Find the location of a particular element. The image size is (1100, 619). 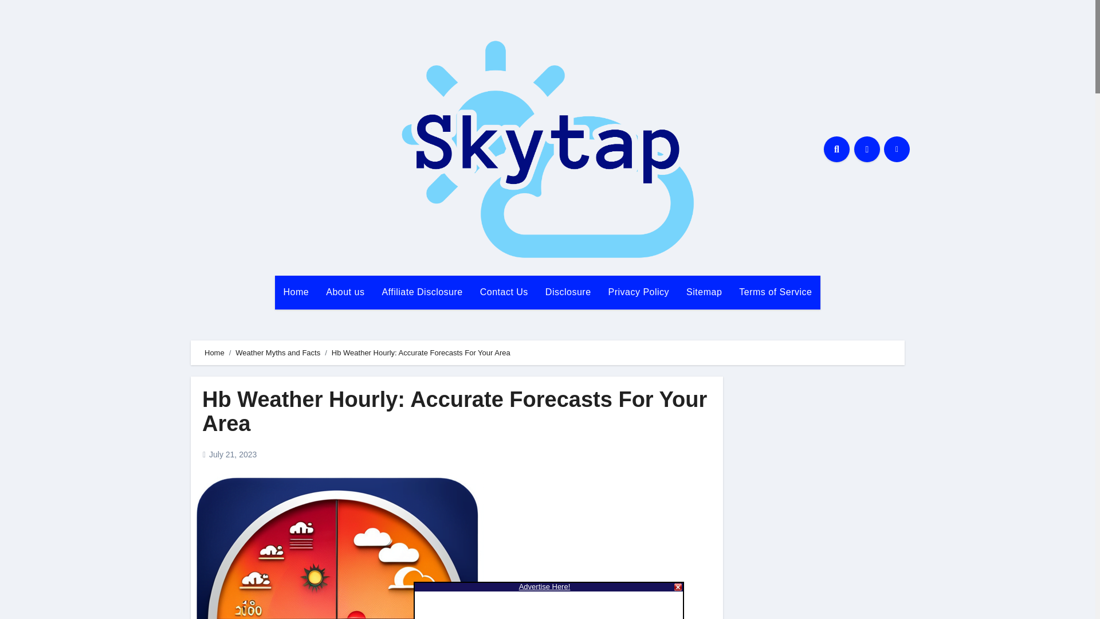

Sitemap is located at coordinates (704, 292).